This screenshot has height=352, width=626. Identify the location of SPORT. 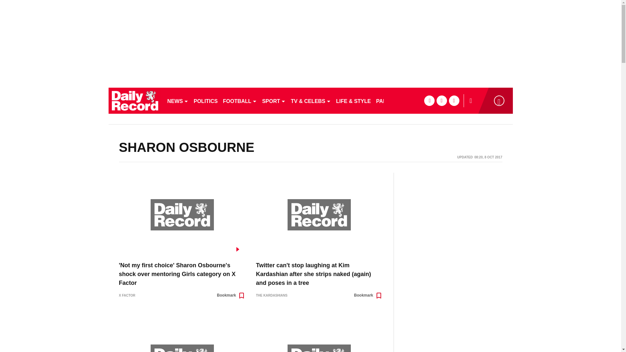
(274, 100).